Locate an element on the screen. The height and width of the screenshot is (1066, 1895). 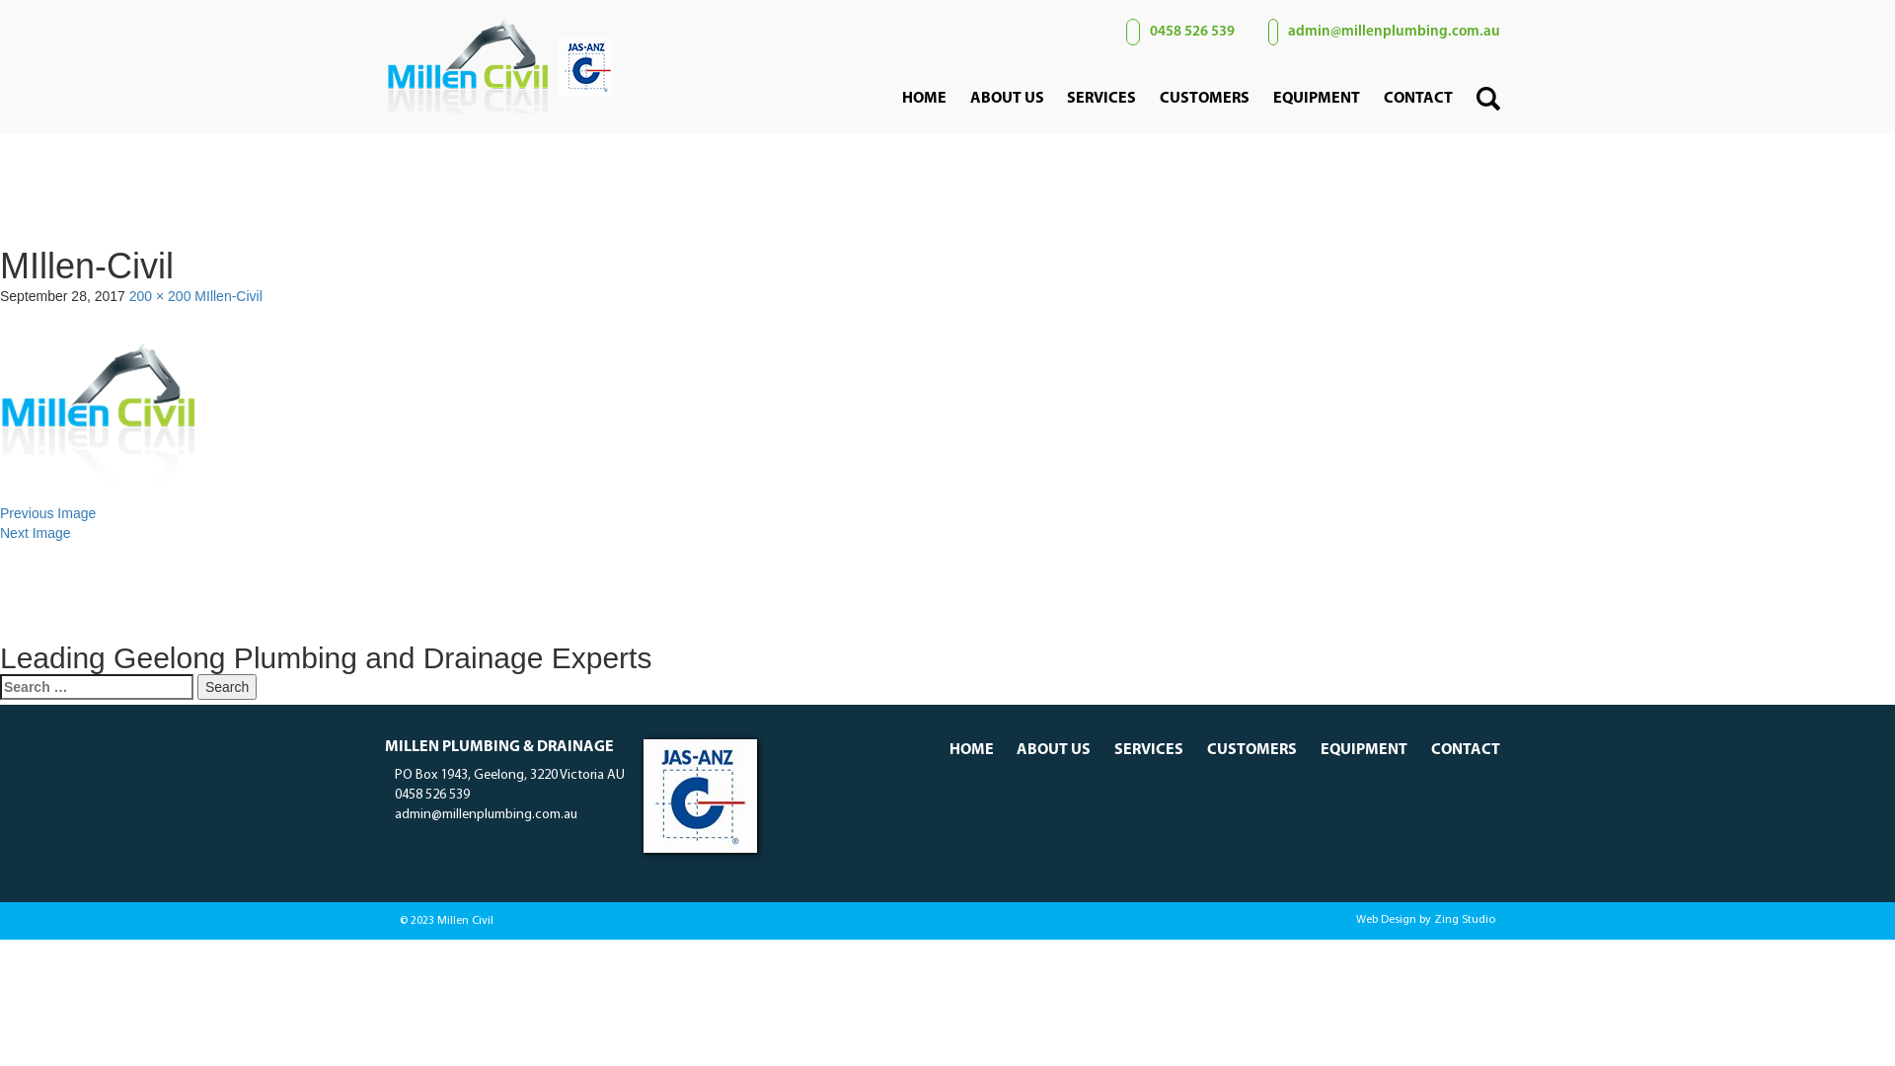
ABOUT US is located at coordinates (1054, 750).